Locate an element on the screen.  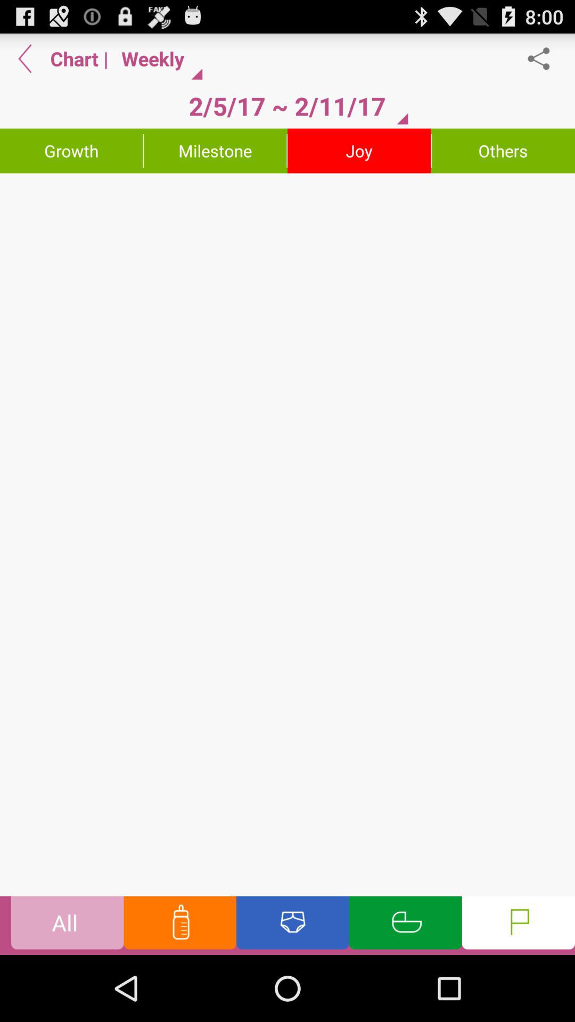
jump to the growth item is located at coordinates (71, 151).